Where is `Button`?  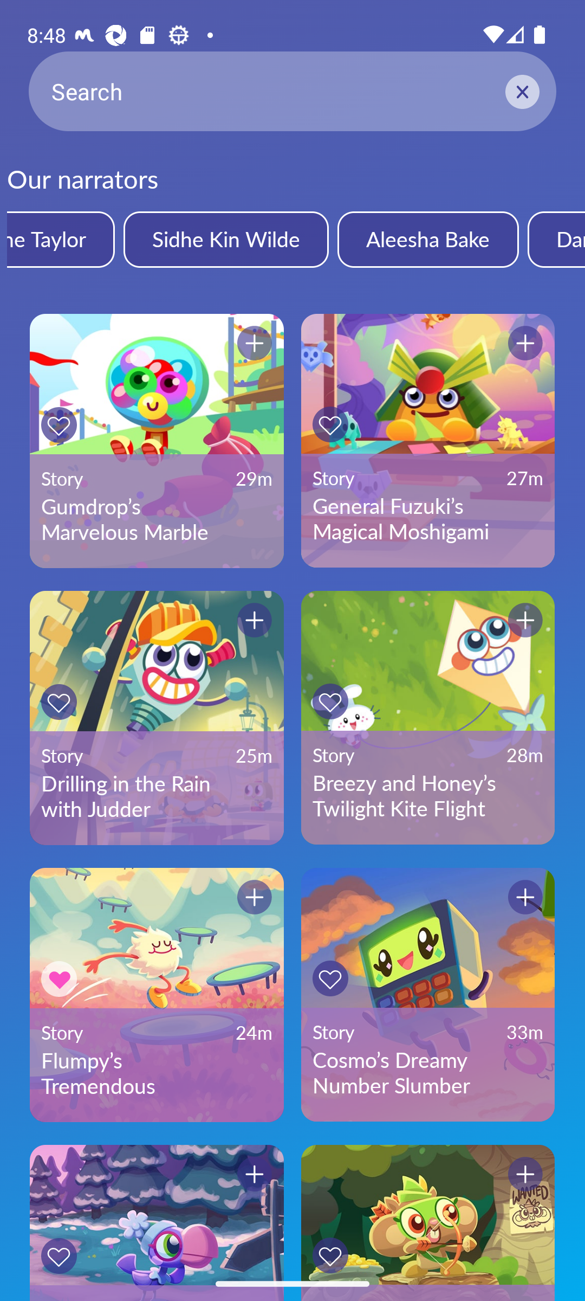 Button is located at coordinates (525, 344).